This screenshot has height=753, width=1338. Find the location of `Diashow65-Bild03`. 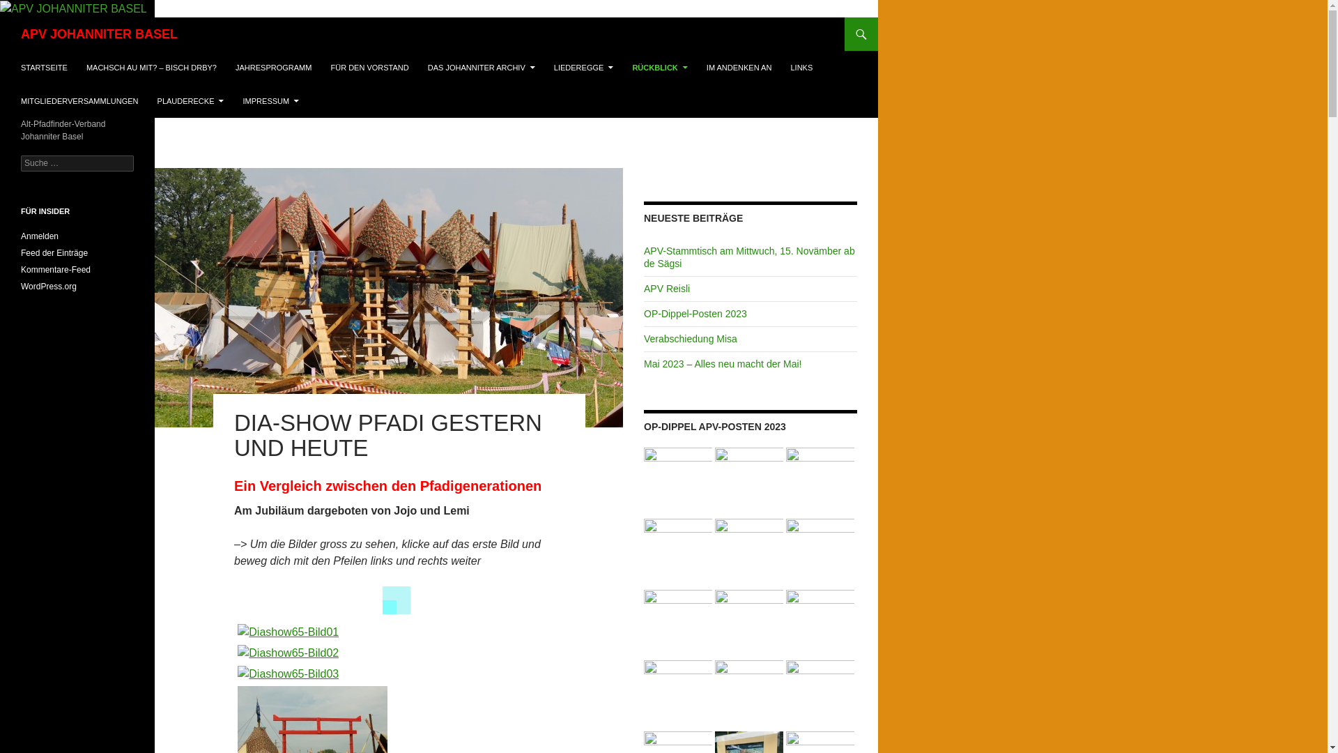

Diashow65-Bild03 is located at coordinates (289, 674).